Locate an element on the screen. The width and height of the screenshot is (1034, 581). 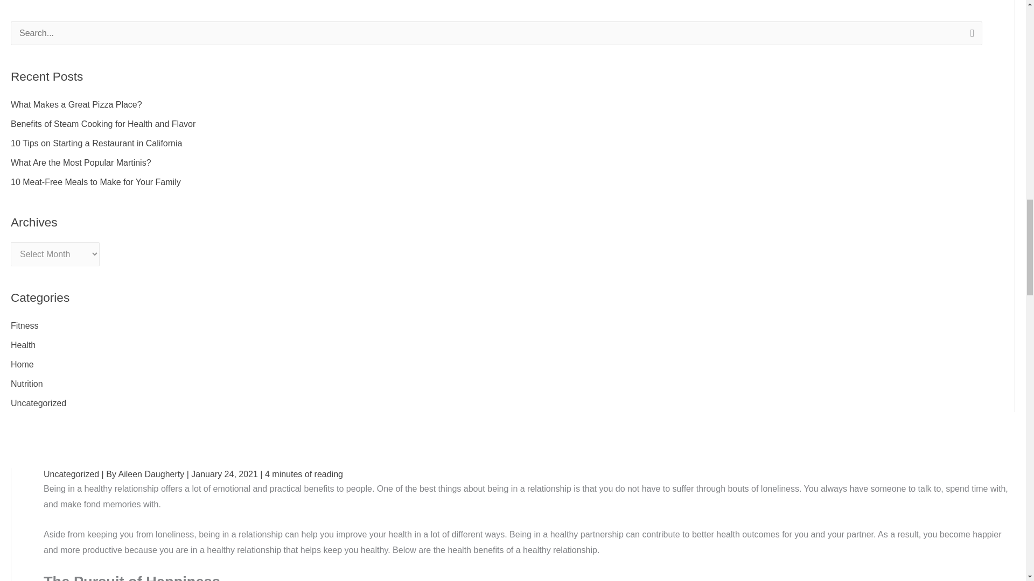
10 Meat-Free Meals to Make for Your Family is located at coordinates (96, 182).